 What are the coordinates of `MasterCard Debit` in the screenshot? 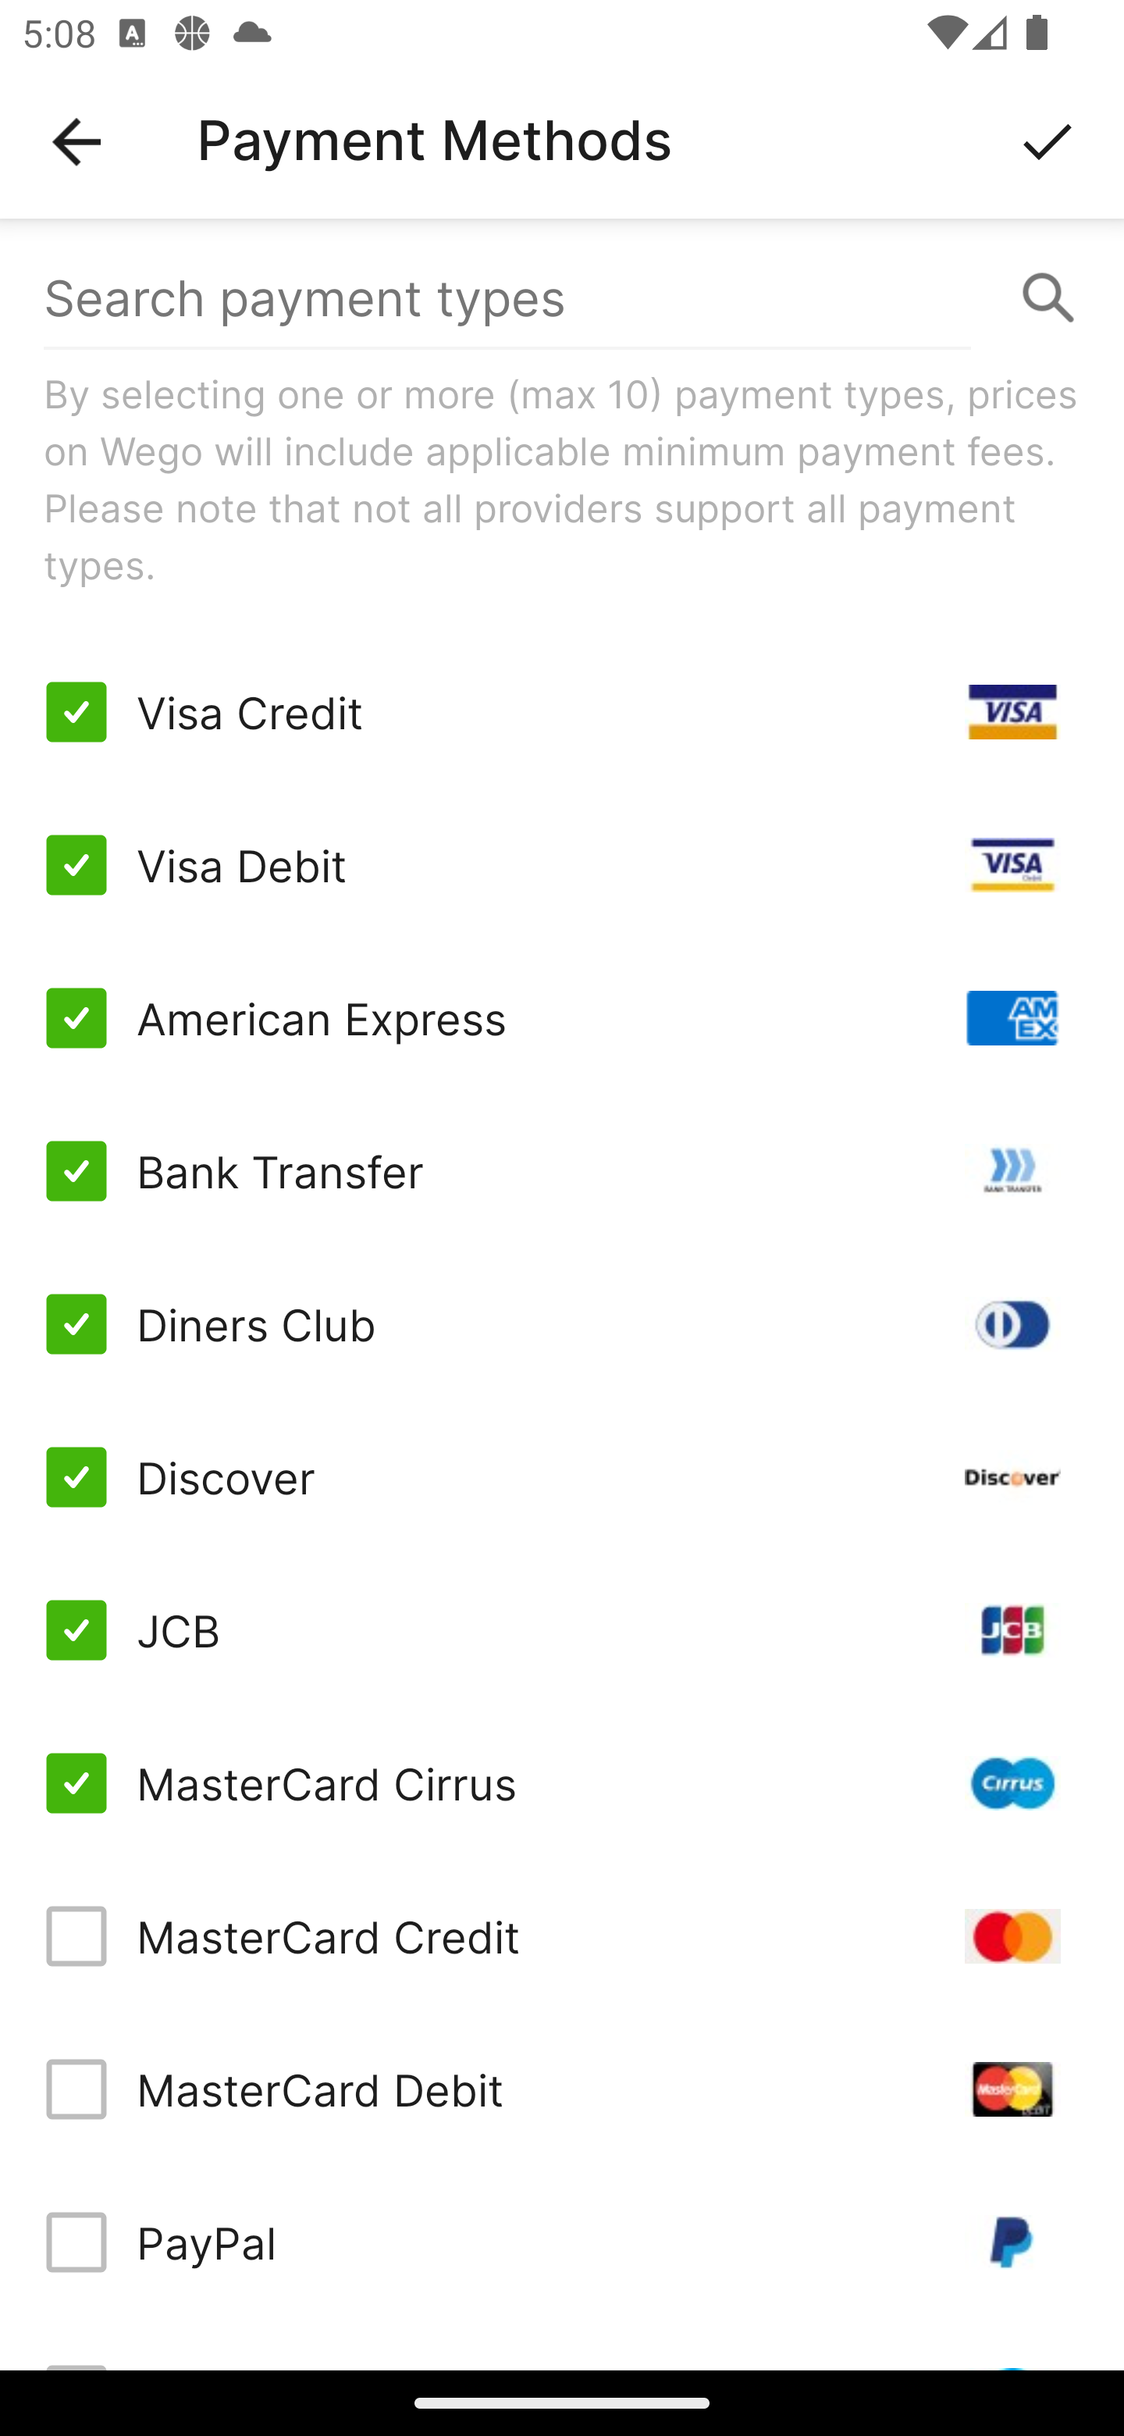 It's located at (562, 2089).